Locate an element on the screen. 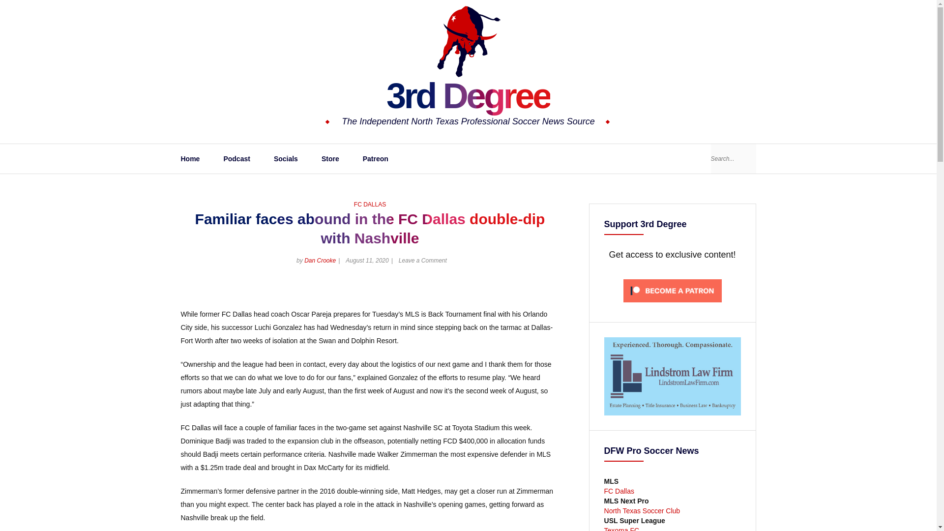 The height and width of the screenshot is (531, 944). Share on Facebook is located at coordinates (533, 292).